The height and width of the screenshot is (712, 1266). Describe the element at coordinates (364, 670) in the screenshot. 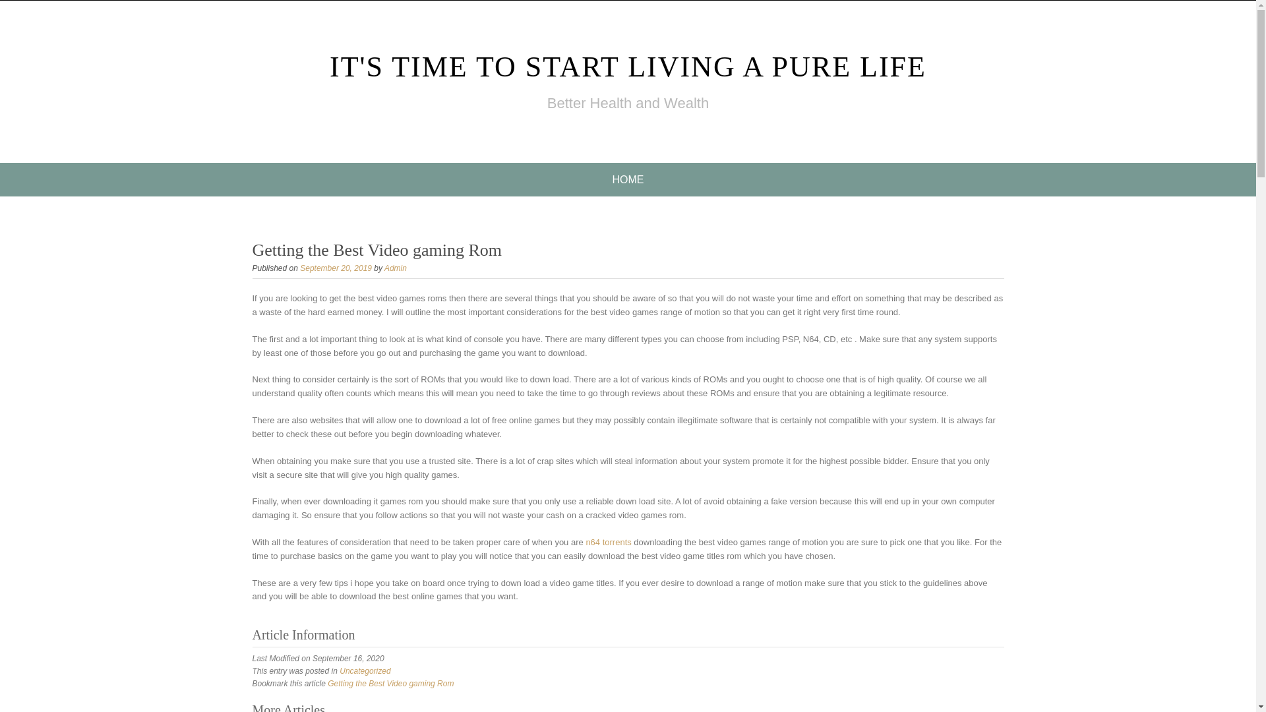

I see `Uncategorized` at that location.